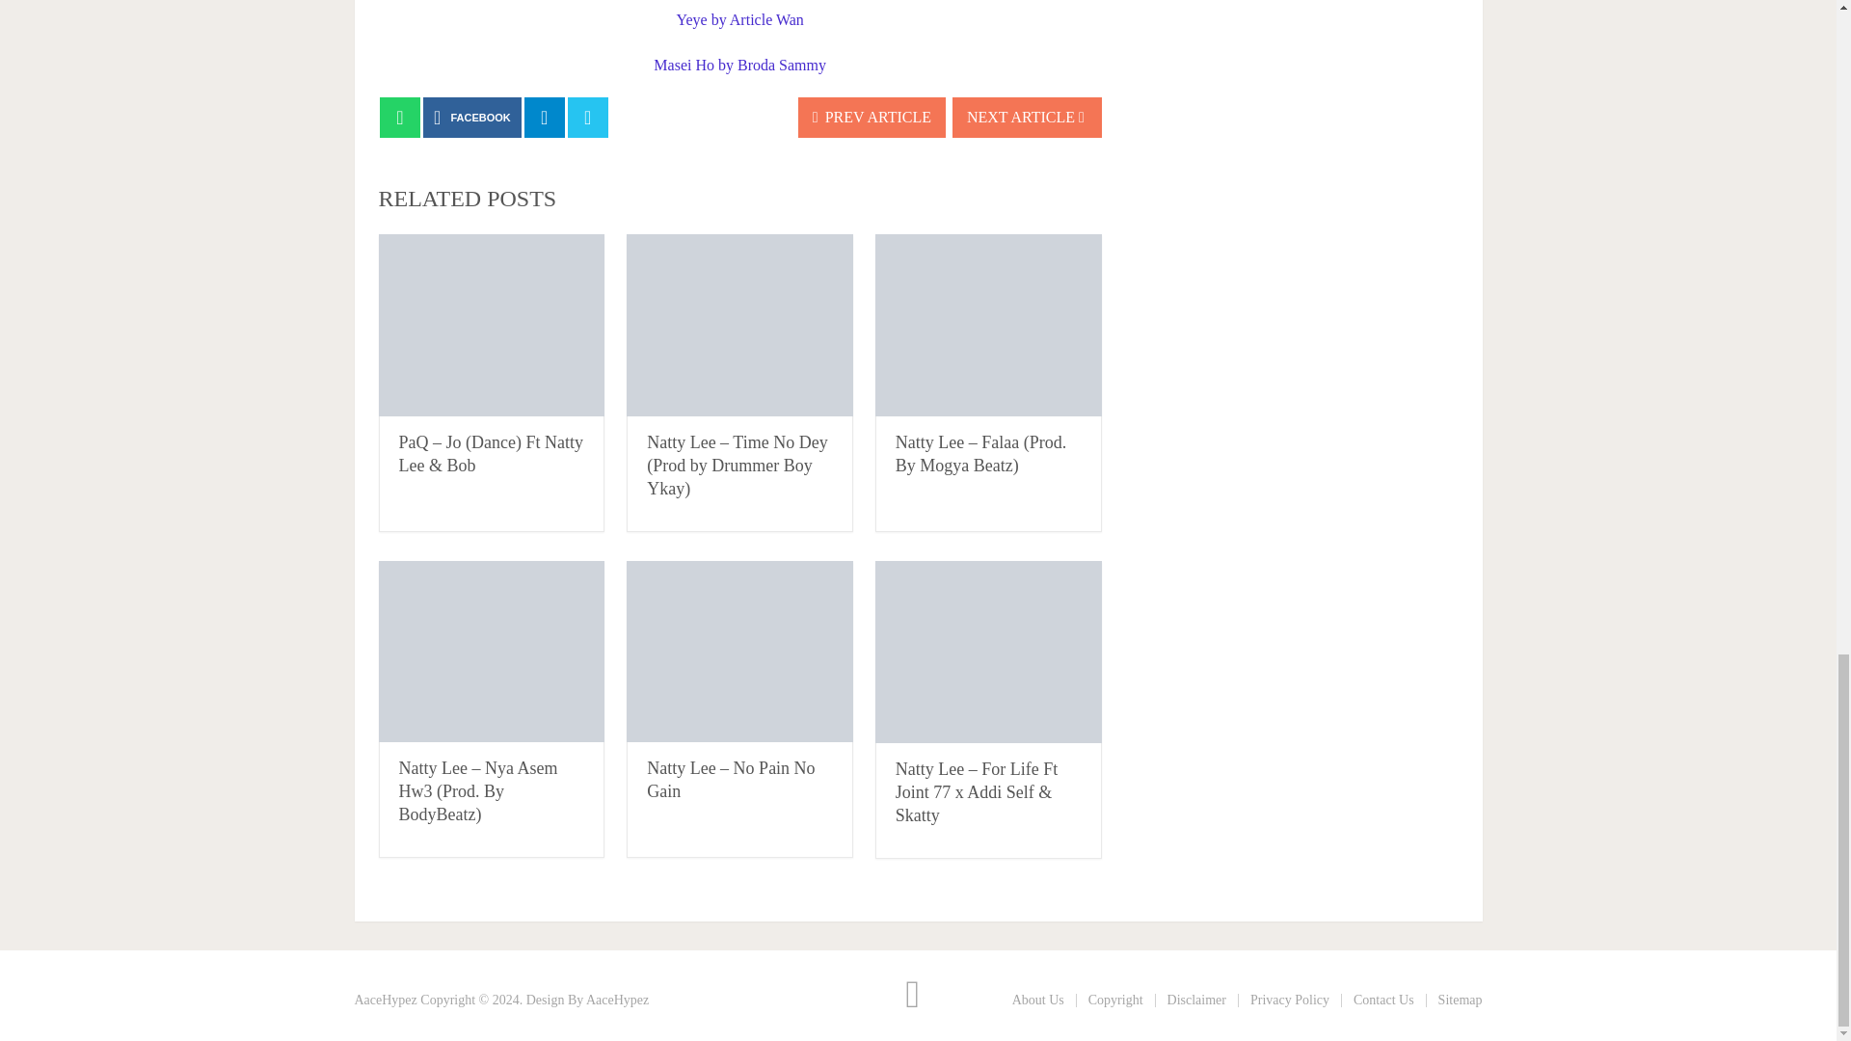  Describe the element at coordinates (738, 65) in the screenshot. I see `Masei Ho by Broda Sammy` at that location.